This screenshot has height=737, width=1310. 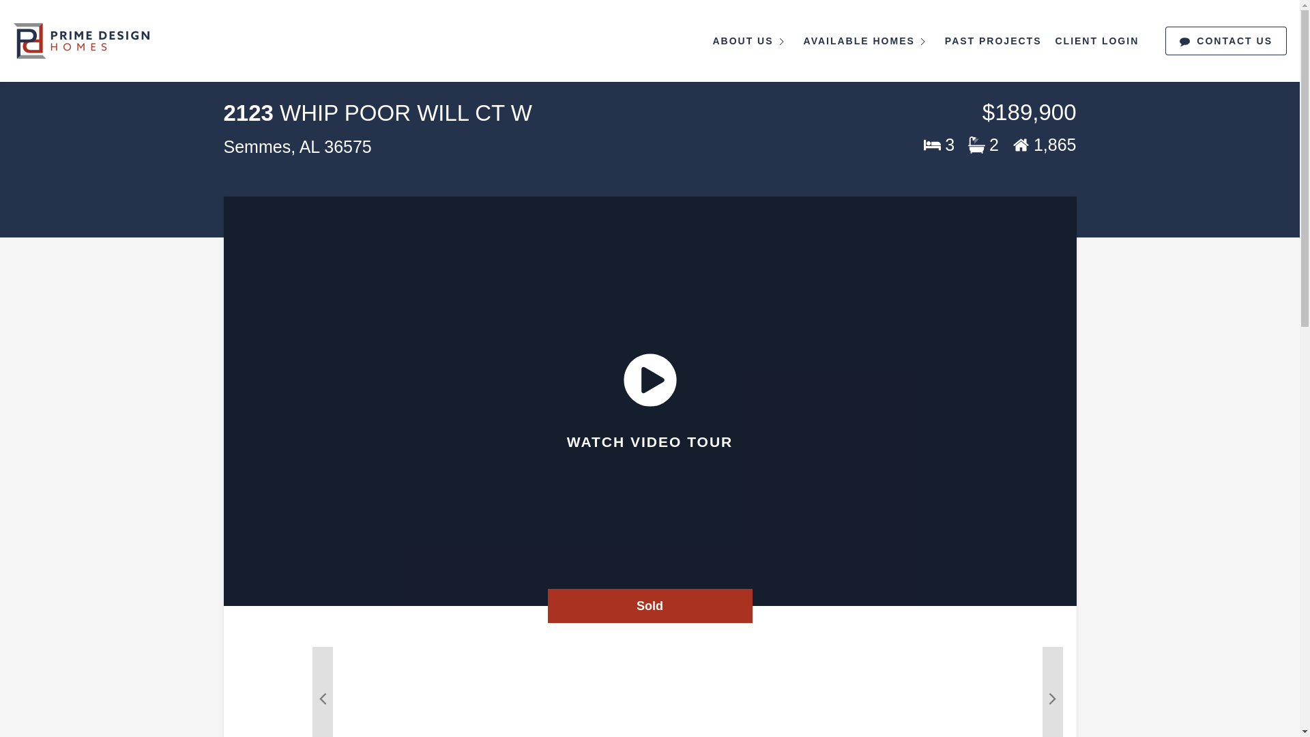 I want to click on CONTACT US, so click(x=1225, y=40).